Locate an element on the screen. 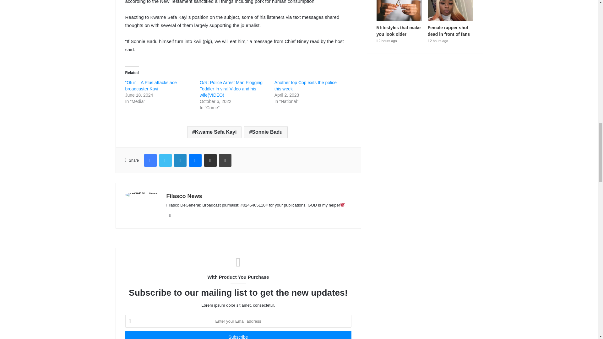 The width and height of the screenshot is (603, 339). Subscribe is located at coordinates (238, 335).